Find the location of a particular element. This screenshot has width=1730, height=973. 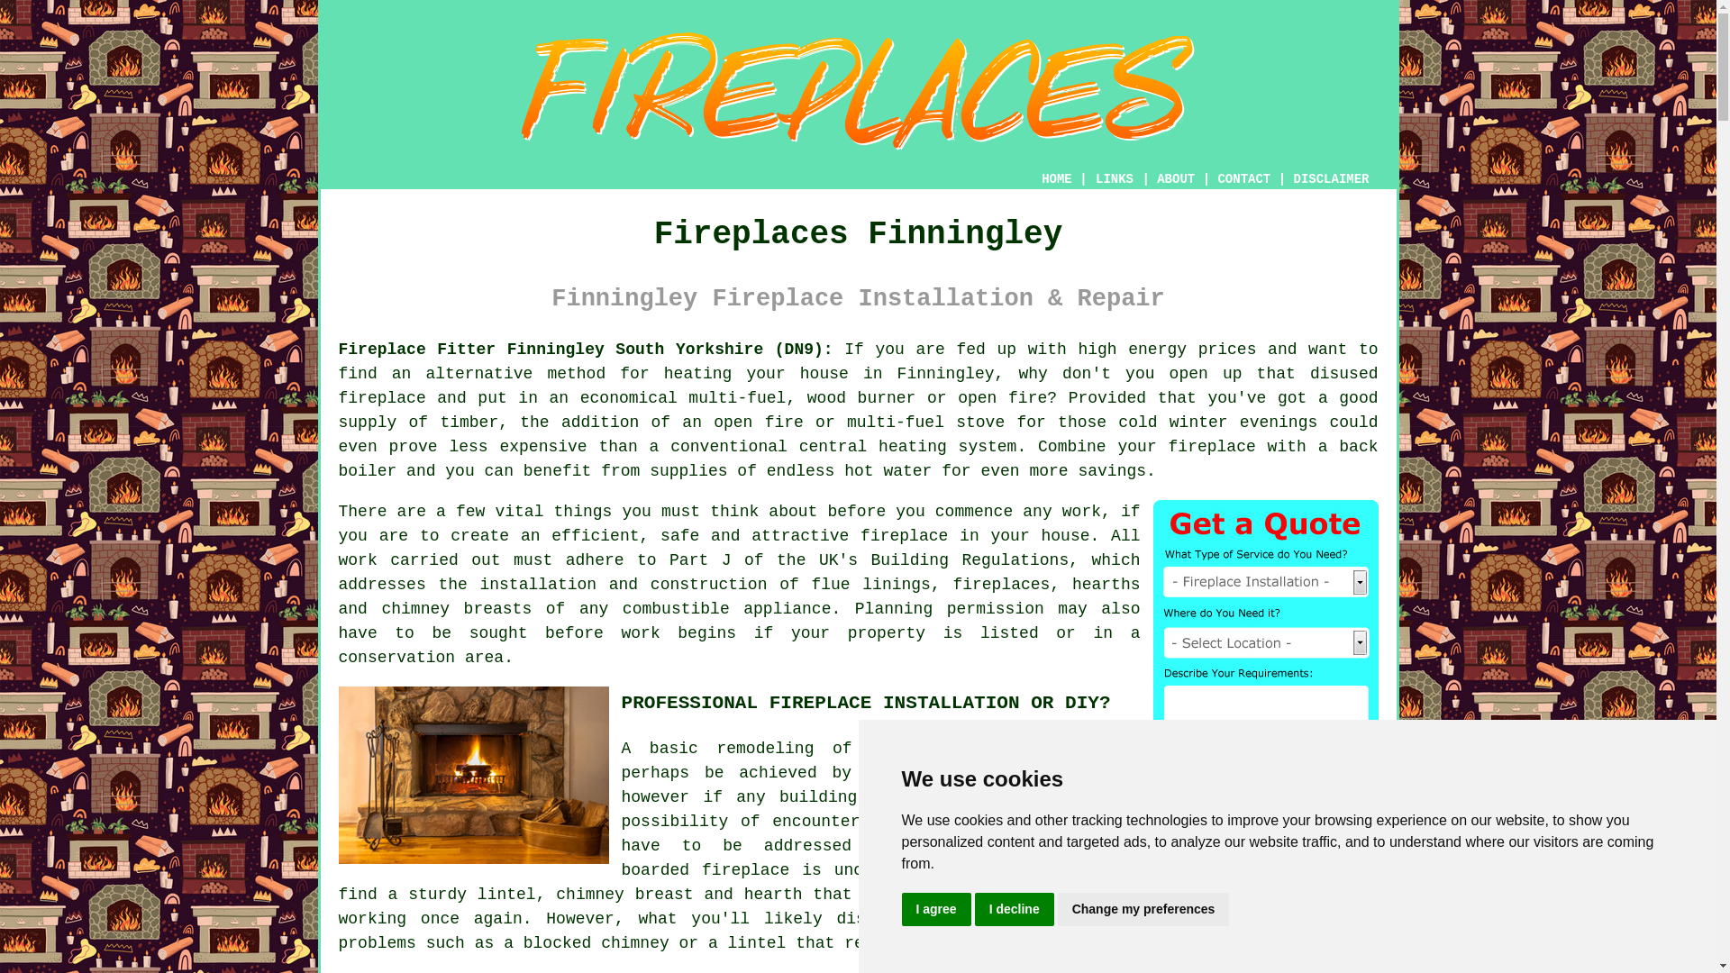

I agree is located at coordinates (935, 910).